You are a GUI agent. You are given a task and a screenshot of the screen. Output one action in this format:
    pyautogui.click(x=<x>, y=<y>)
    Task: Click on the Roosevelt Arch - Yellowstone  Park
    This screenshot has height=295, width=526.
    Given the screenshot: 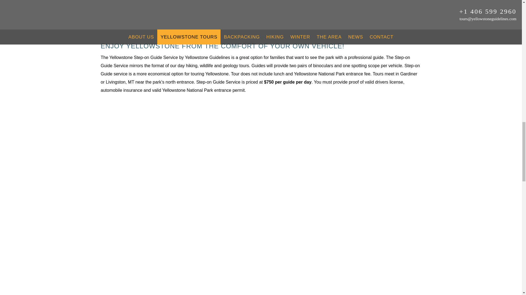 What is the action you would take?
    pyautogui.click(x=261, y=16)
    